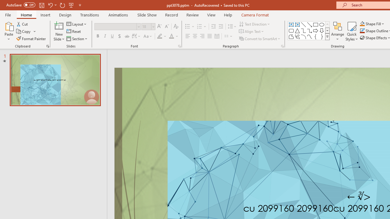 Image resolution: width=390 pixels, height=219 pixels. Describe the element at coordinates (21, 5) in the screenshot. I see `AutoSave` at that location.